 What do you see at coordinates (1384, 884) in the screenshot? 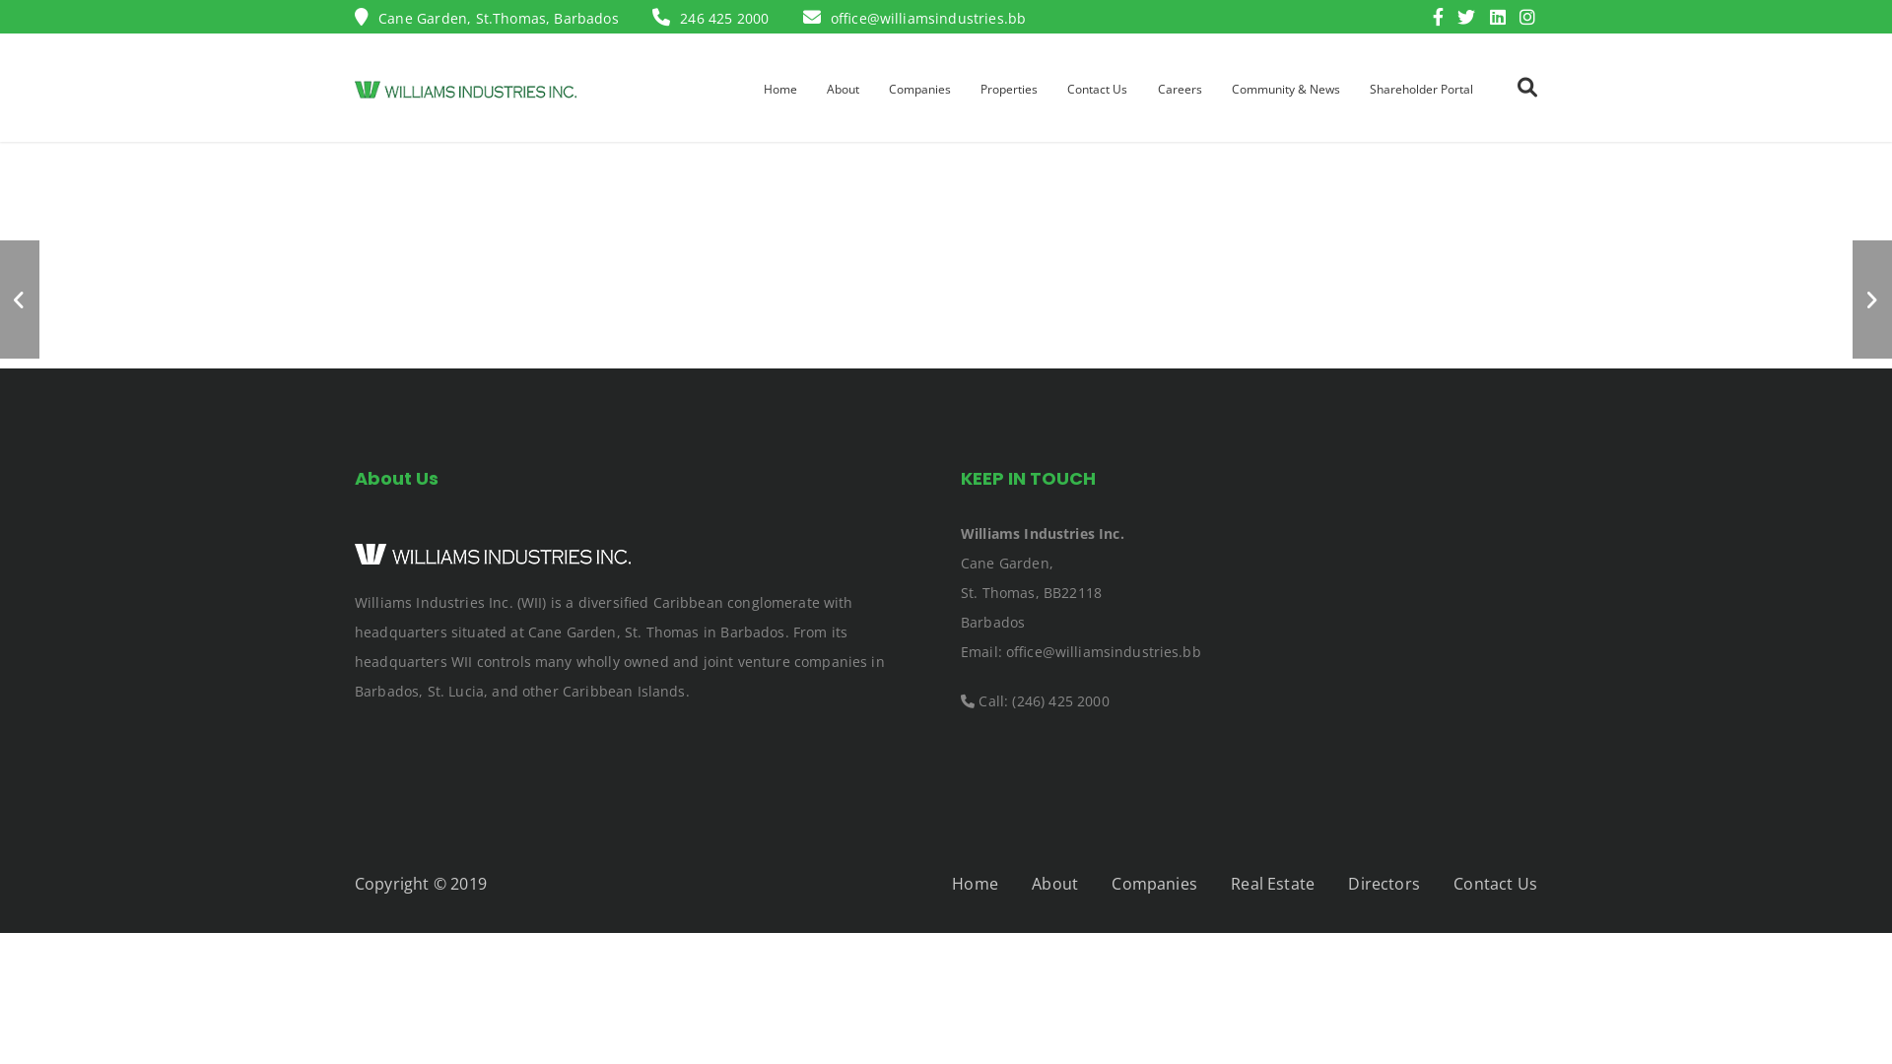
I see `Directors` at bounding box center [1384, 884].